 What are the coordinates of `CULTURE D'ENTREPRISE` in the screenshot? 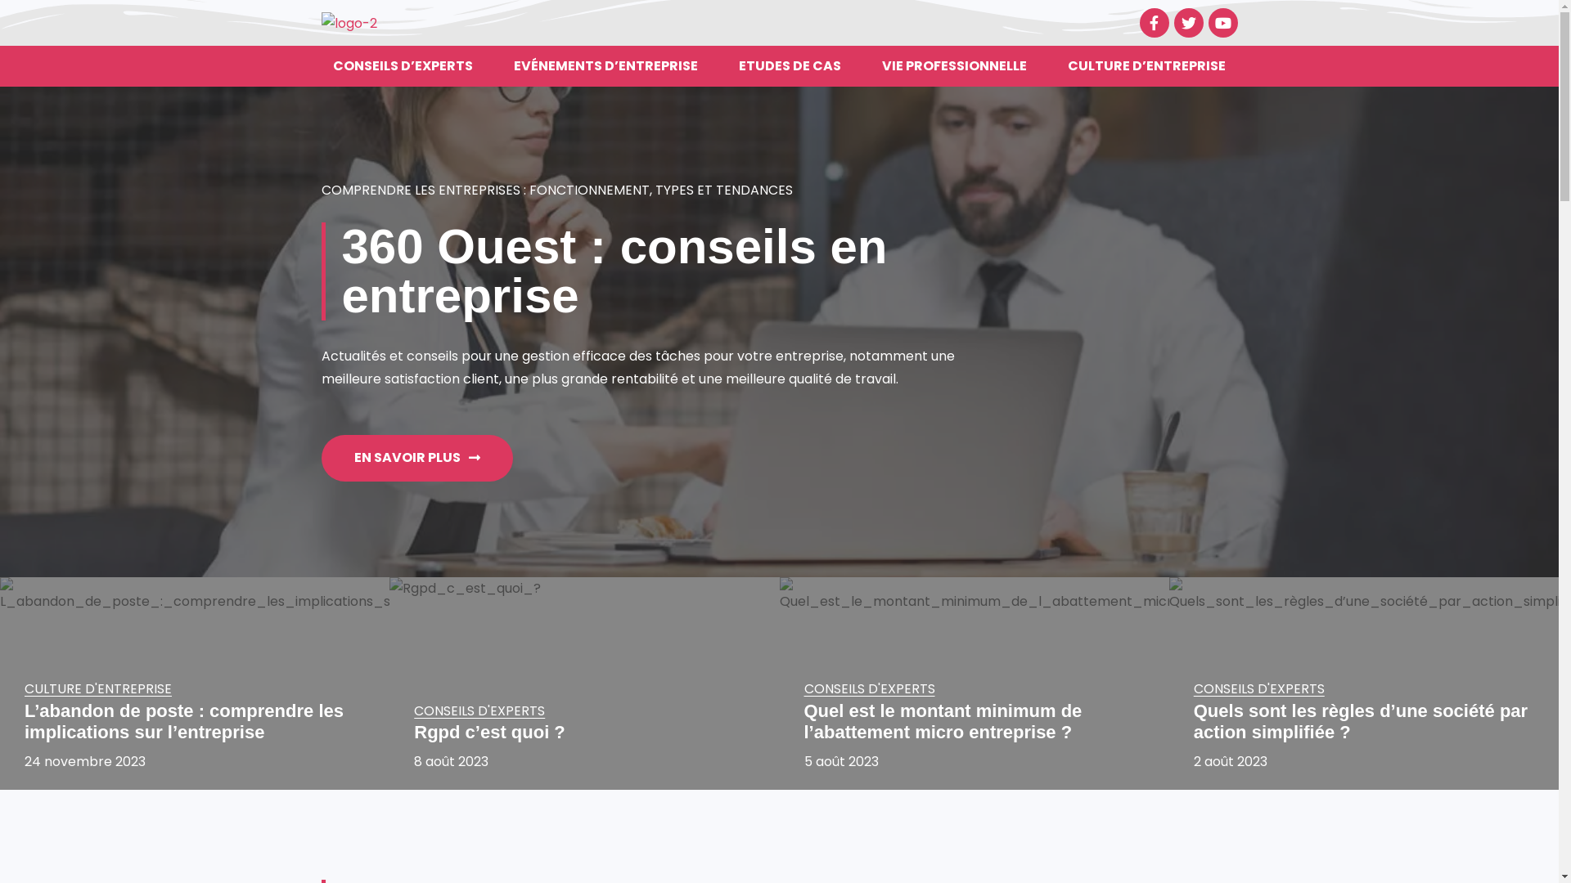 It's located at (98, 688).